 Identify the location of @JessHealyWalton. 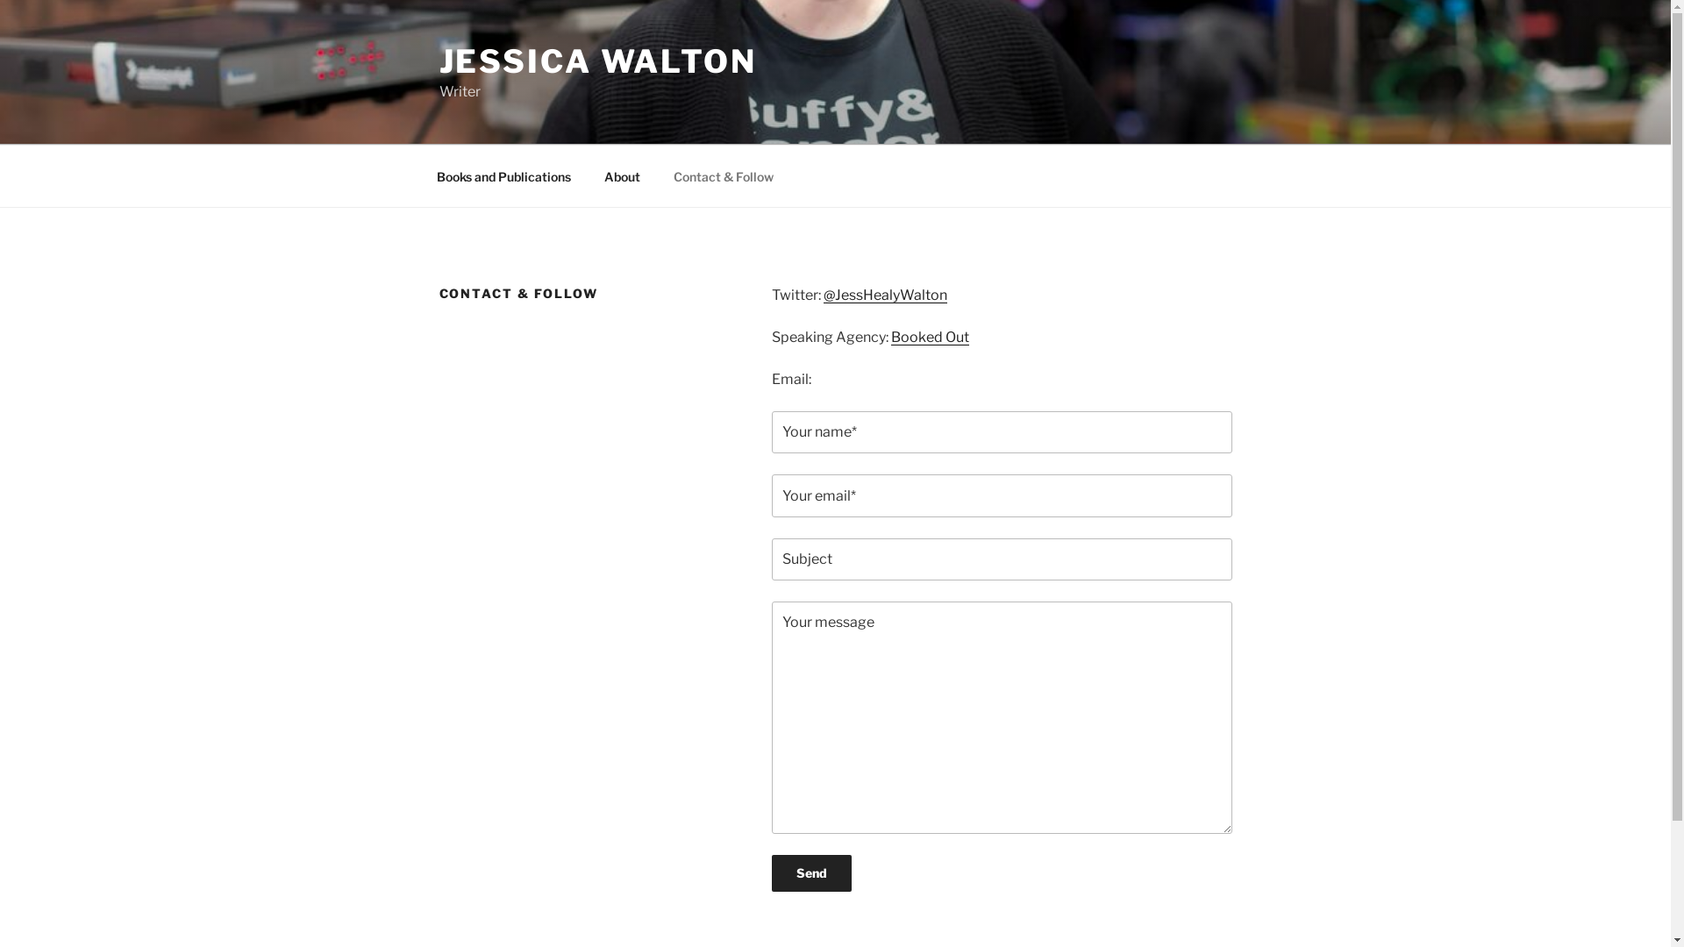
(886, 295).